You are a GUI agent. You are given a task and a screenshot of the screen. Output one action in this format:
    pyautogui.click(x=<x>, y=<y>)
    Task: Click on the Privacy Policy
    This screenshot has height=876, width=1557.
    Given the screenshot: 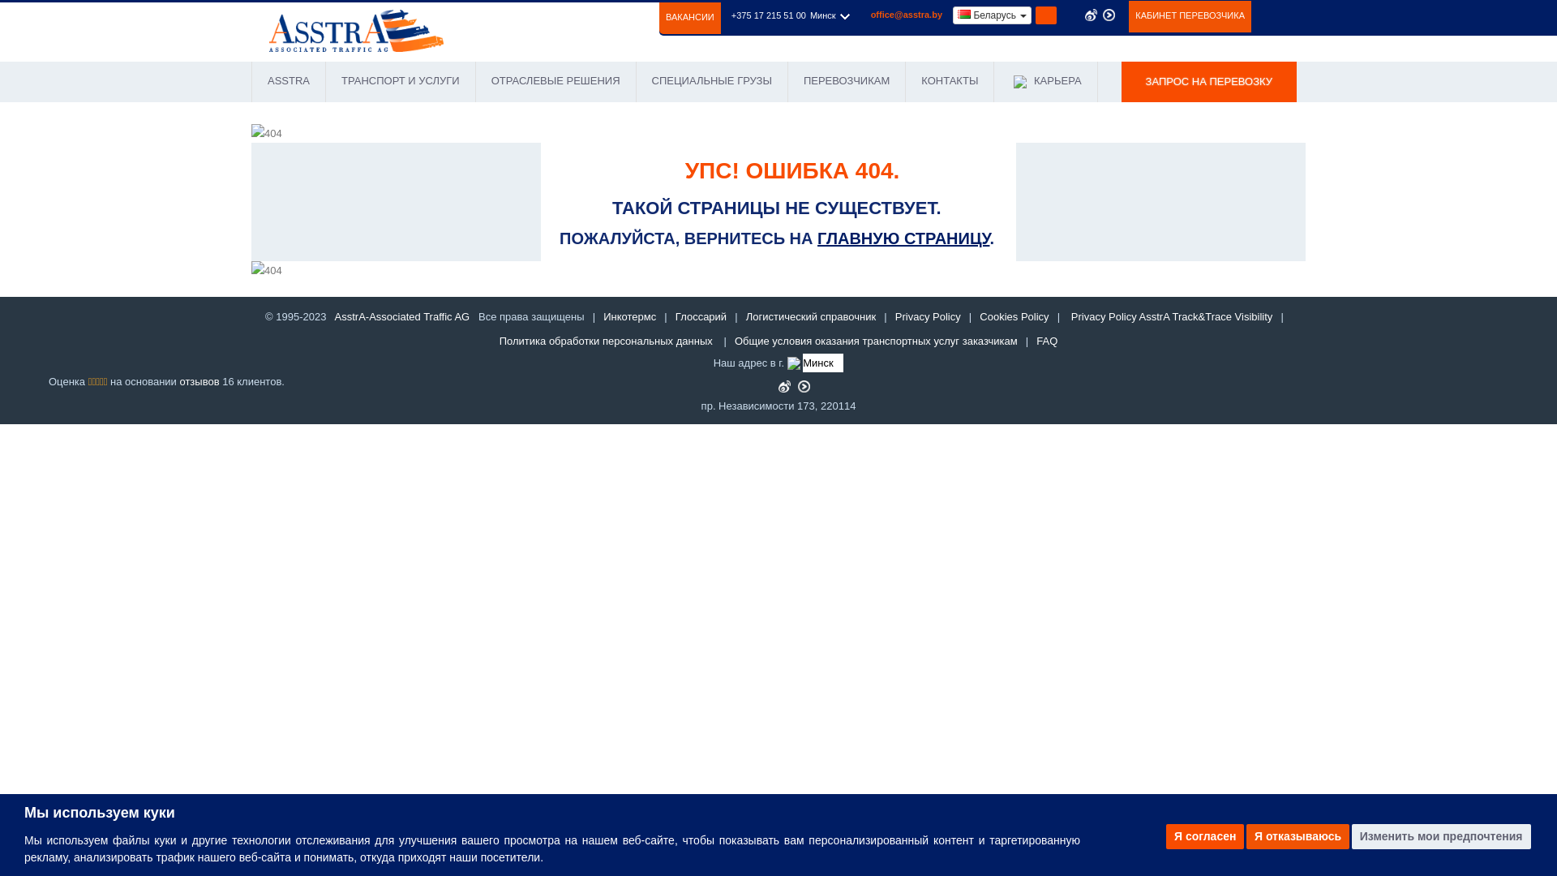 What is the action you would take?
    pyautogui.click(x=928, y=316)
    